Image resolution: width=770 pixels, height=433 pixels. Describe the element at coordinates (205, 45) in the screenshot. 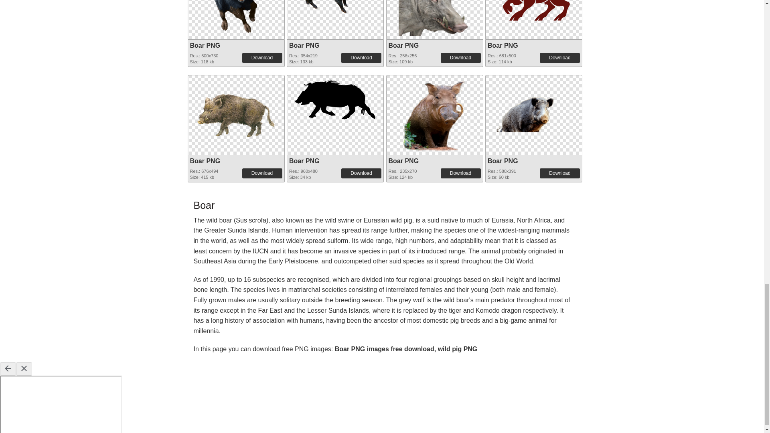

I see `Boar PNG` at that location.